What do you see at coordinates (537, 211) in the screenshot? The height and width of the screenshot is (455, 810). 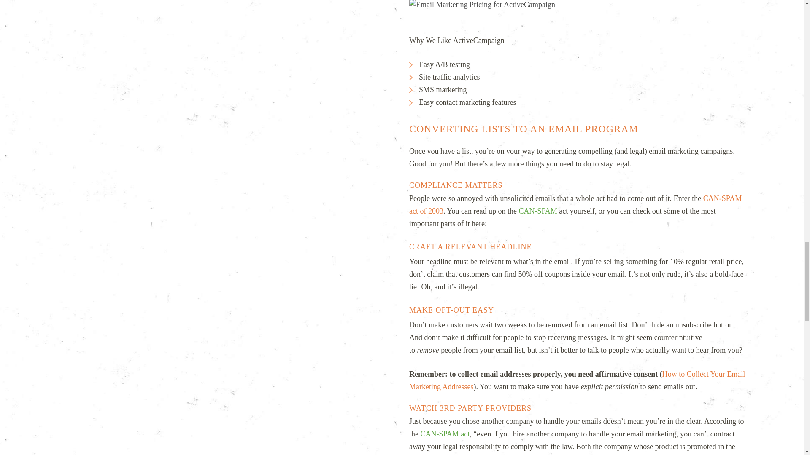 I see `CAN-SPAM` at bounding box center [537, 211].